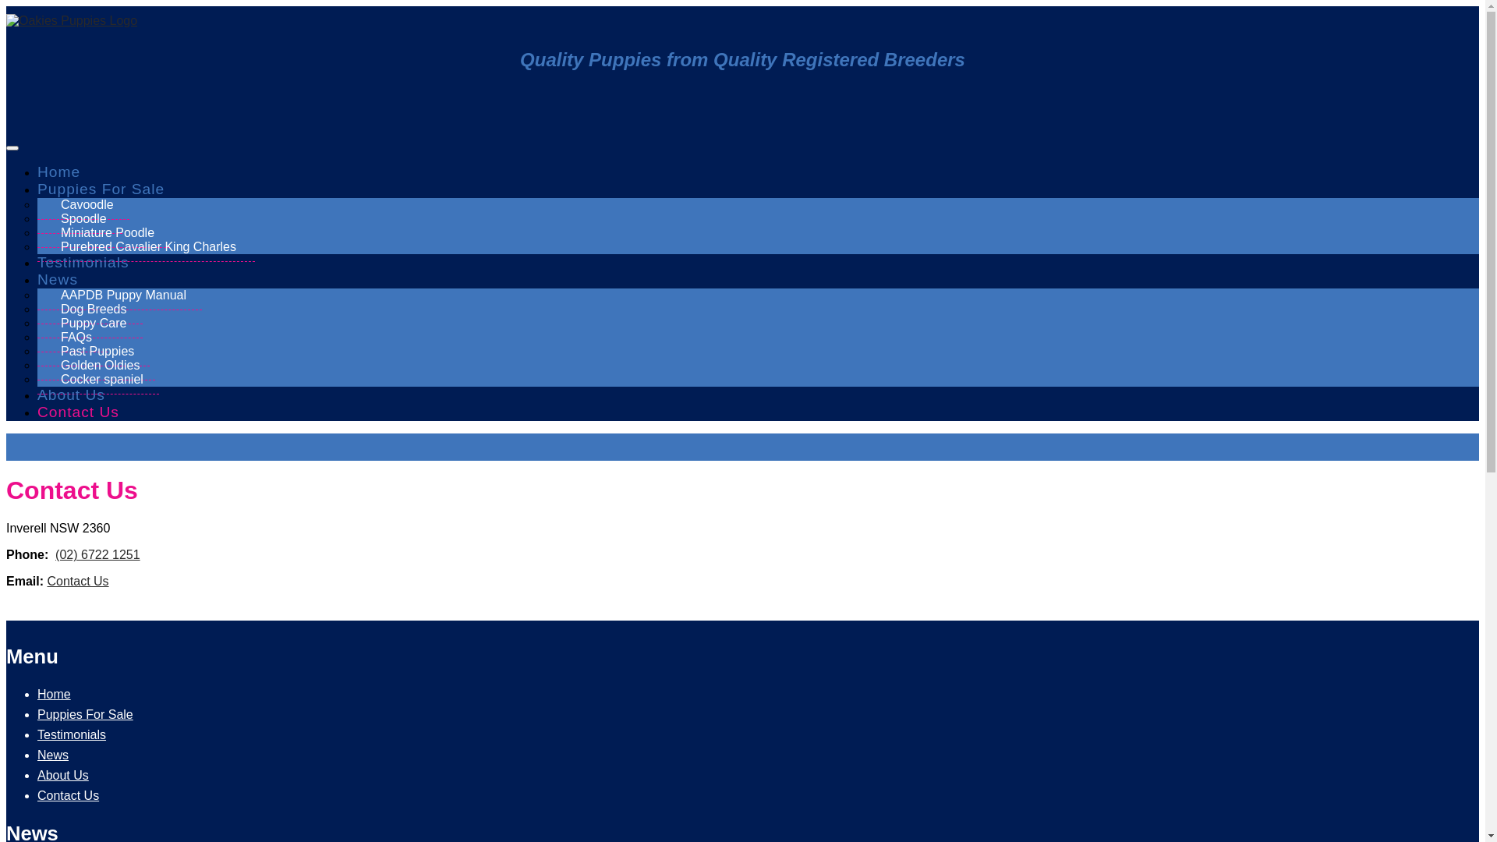 The height and width of the screenshot is (842, 1497). I want to click on Past Puppies, so click(94, 352).